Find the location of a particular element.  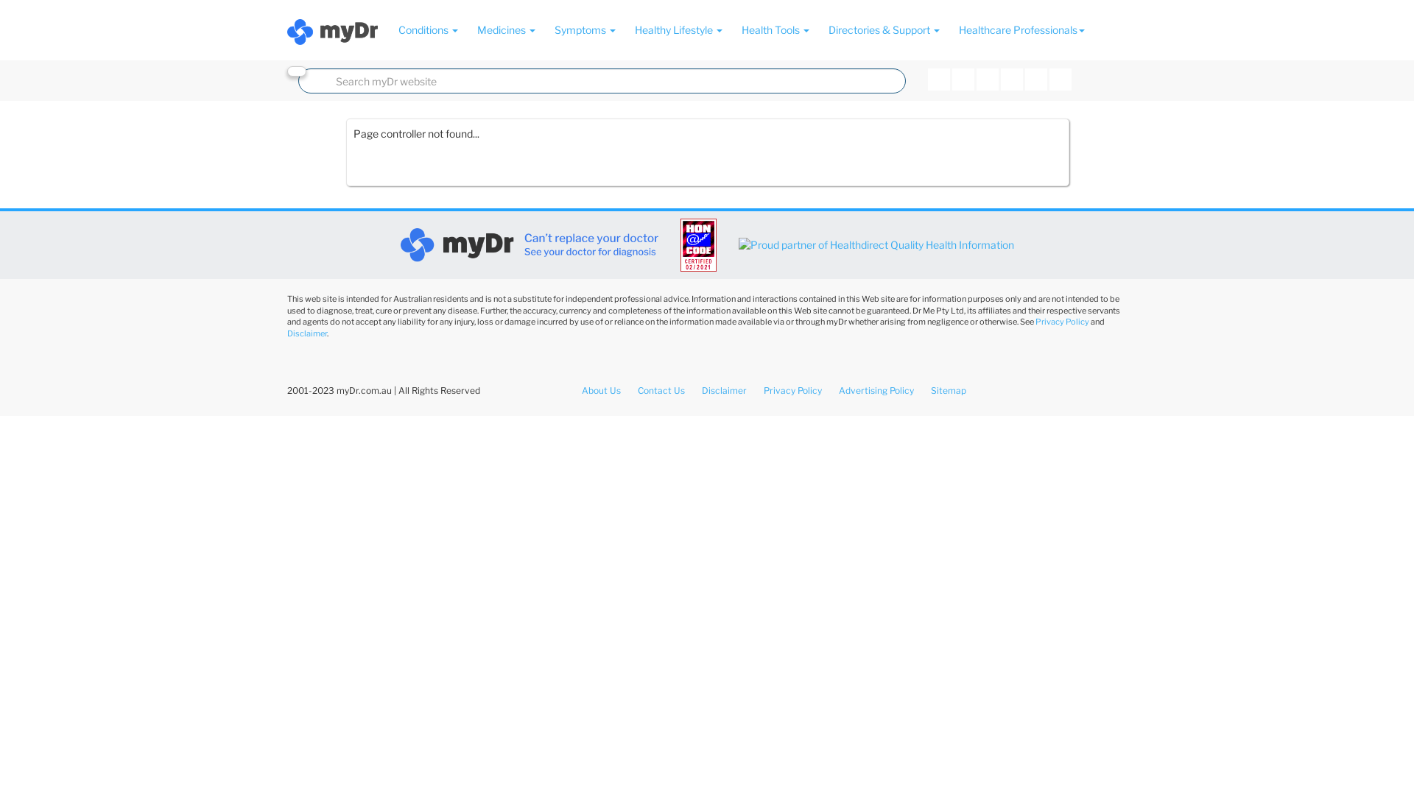

Advertising Policy is located at coordinates (876, 390).